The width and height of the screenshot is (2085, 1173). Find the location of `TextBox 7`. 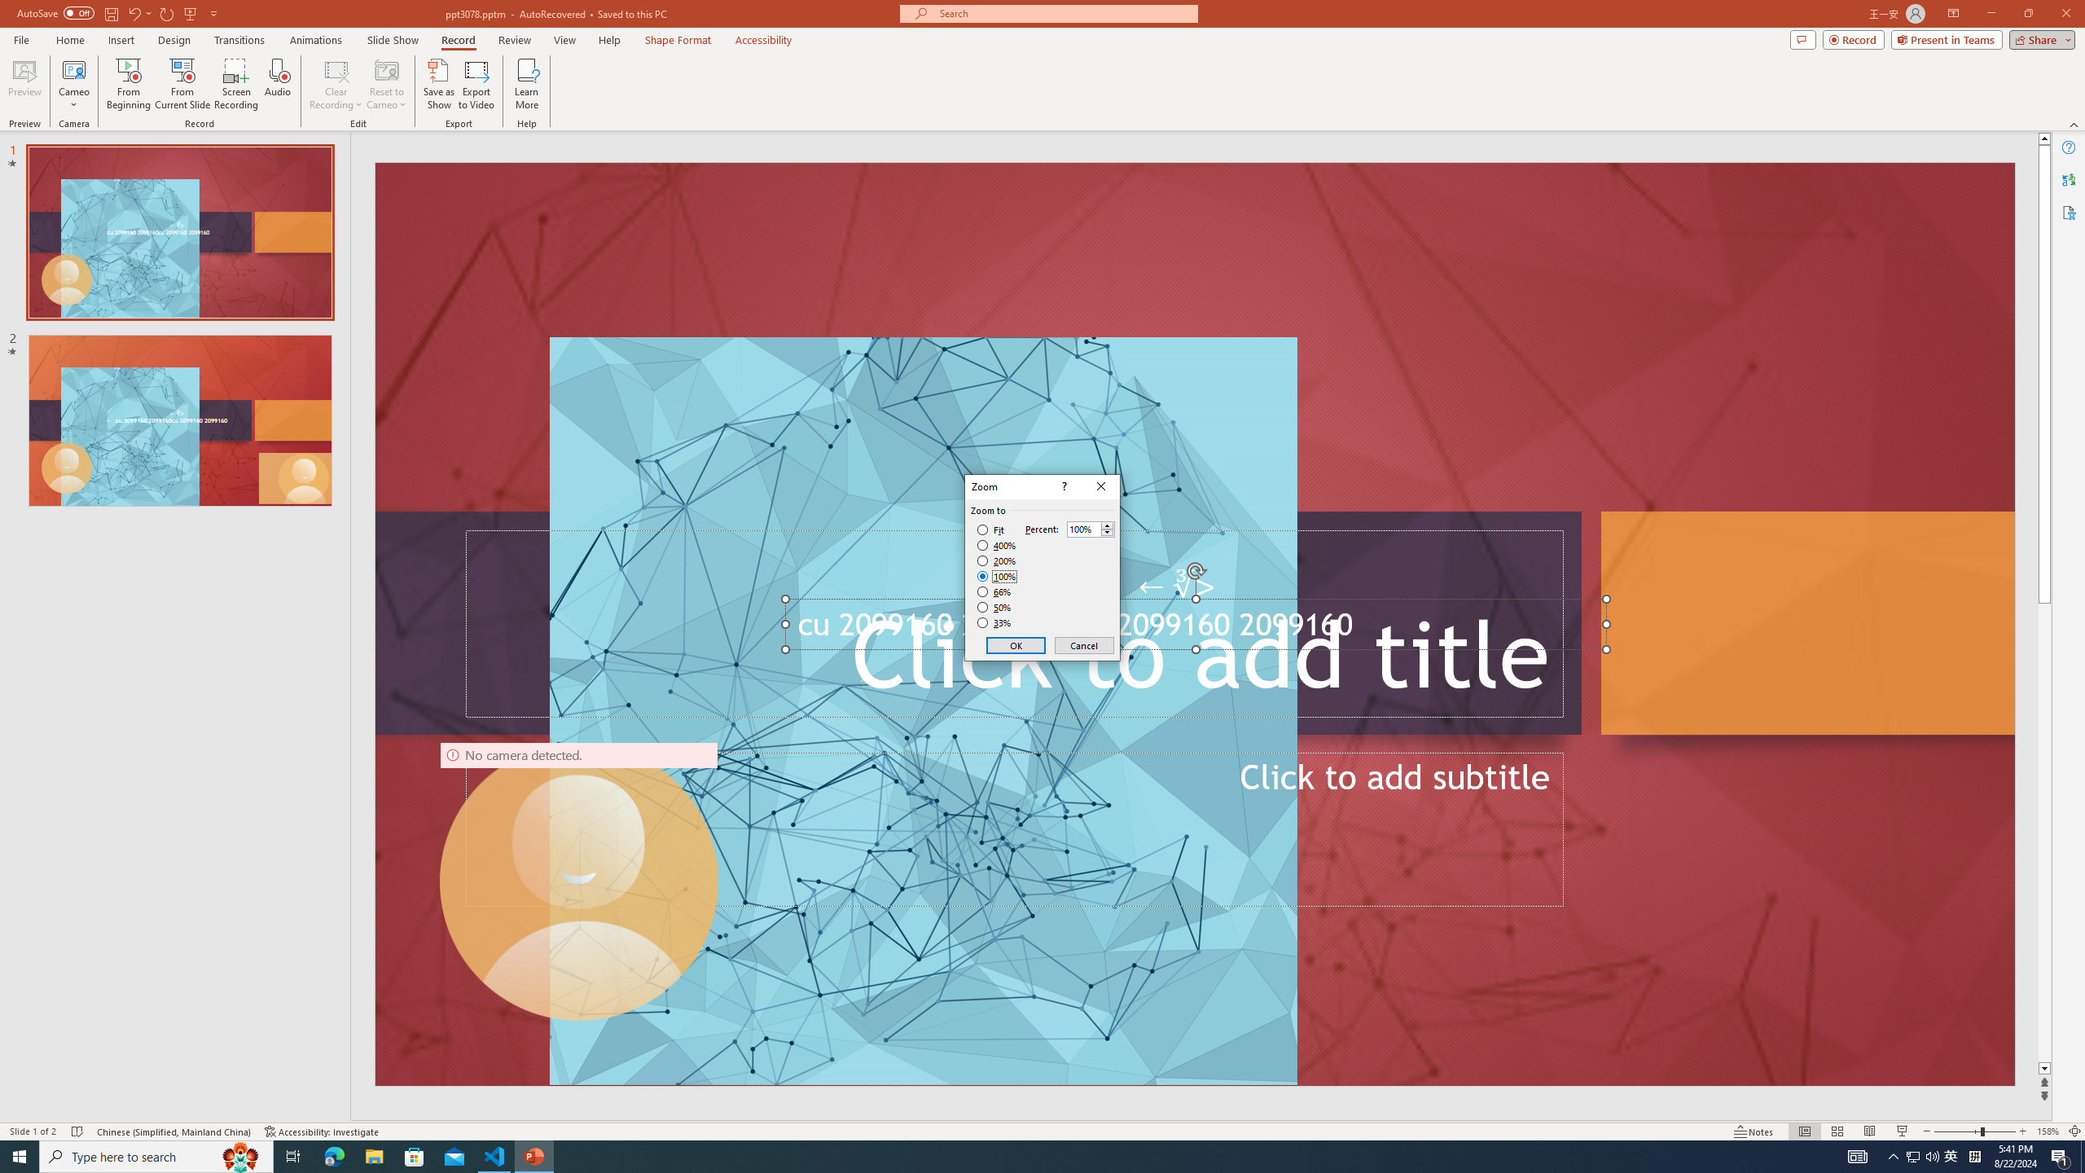

TextBox 7 is located at coordinates (1178, 586).